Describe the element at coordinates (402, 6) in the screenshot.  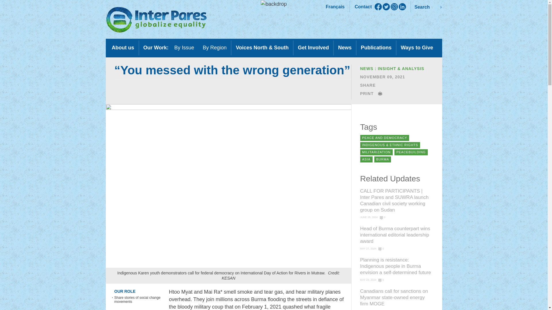
I see `LinkedIn` at that location.